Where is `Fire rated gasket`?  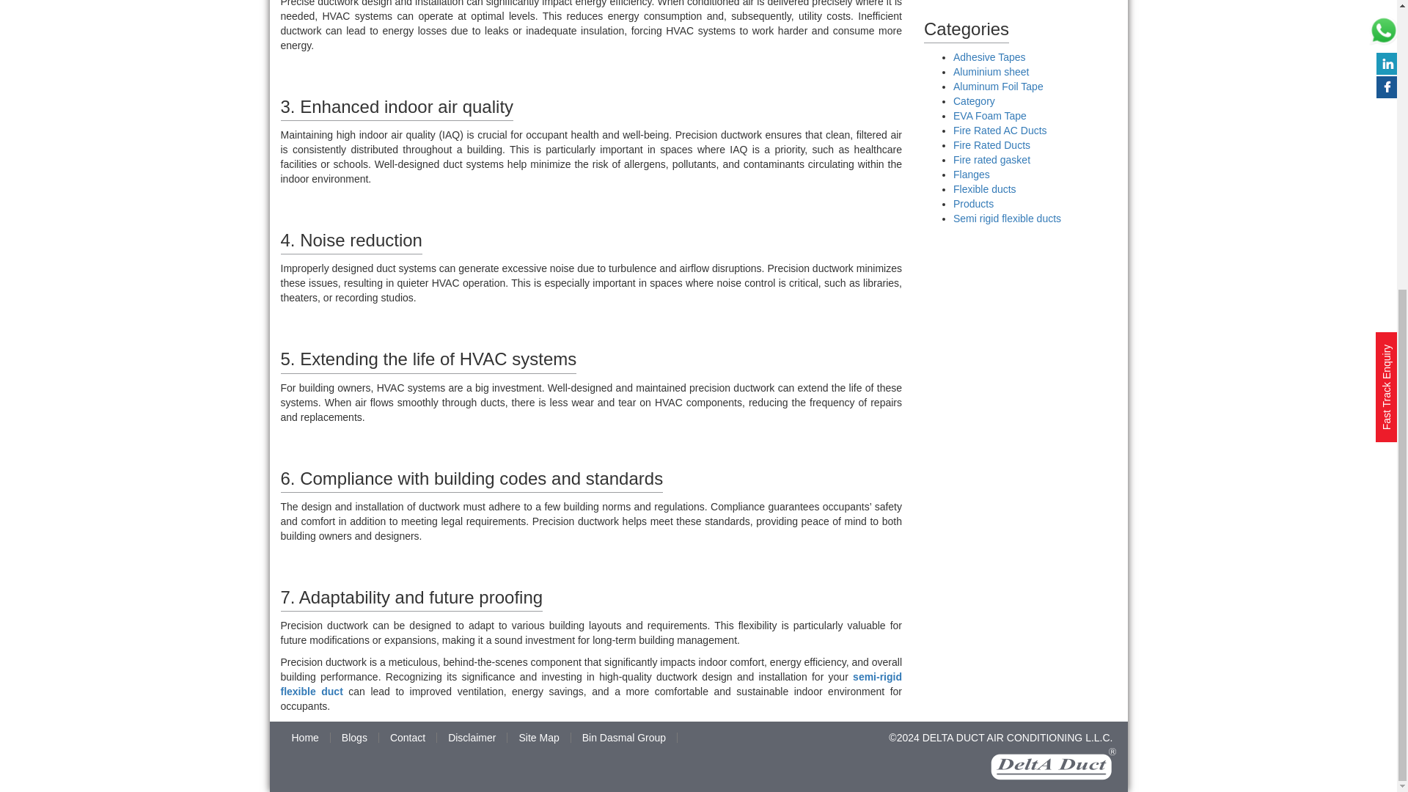 Fire rated gasket is located at coordinates (991, 159).